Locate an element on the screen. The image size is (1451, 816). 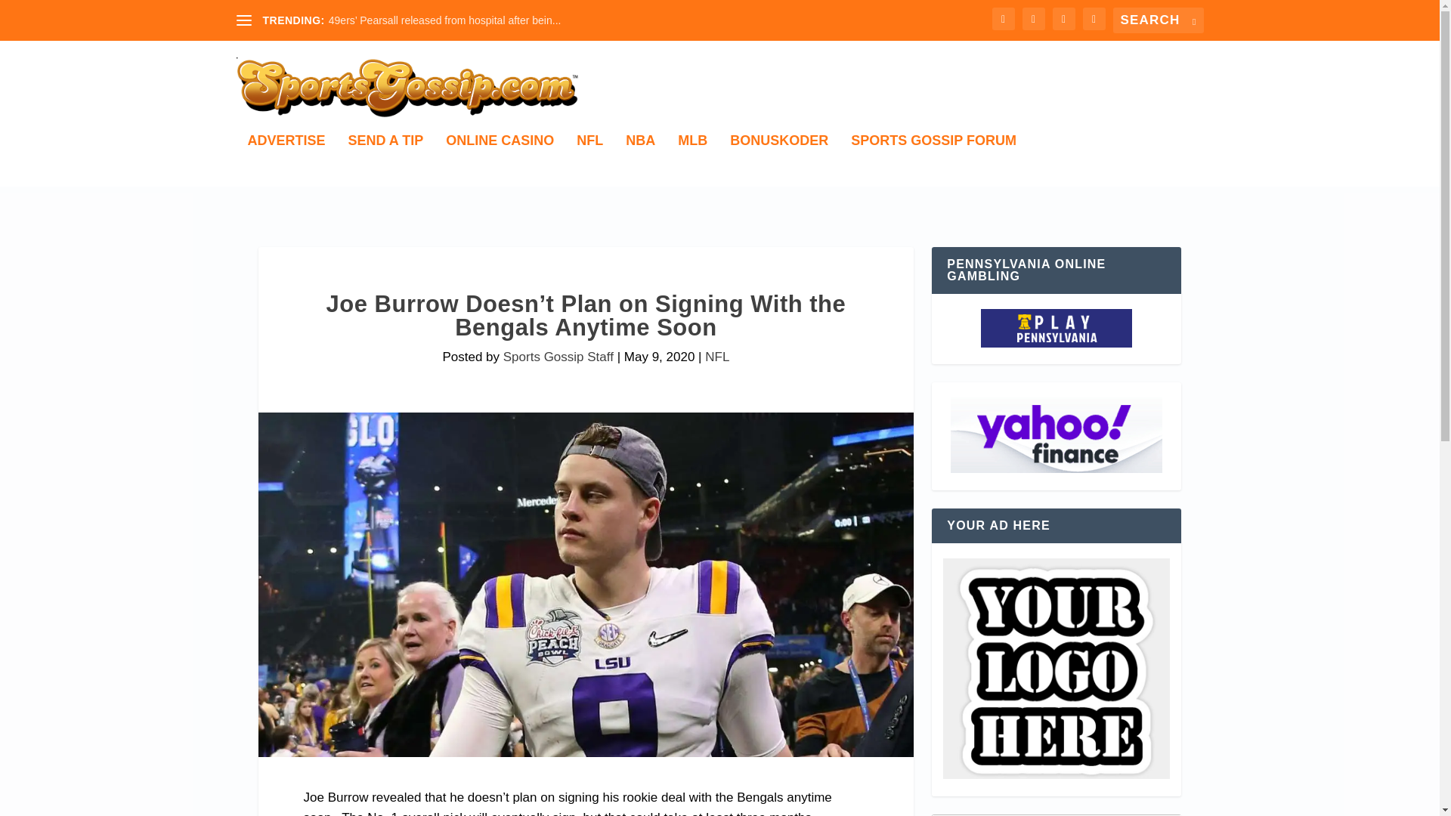
BONUSKODER is located at coordinates (778, 160).